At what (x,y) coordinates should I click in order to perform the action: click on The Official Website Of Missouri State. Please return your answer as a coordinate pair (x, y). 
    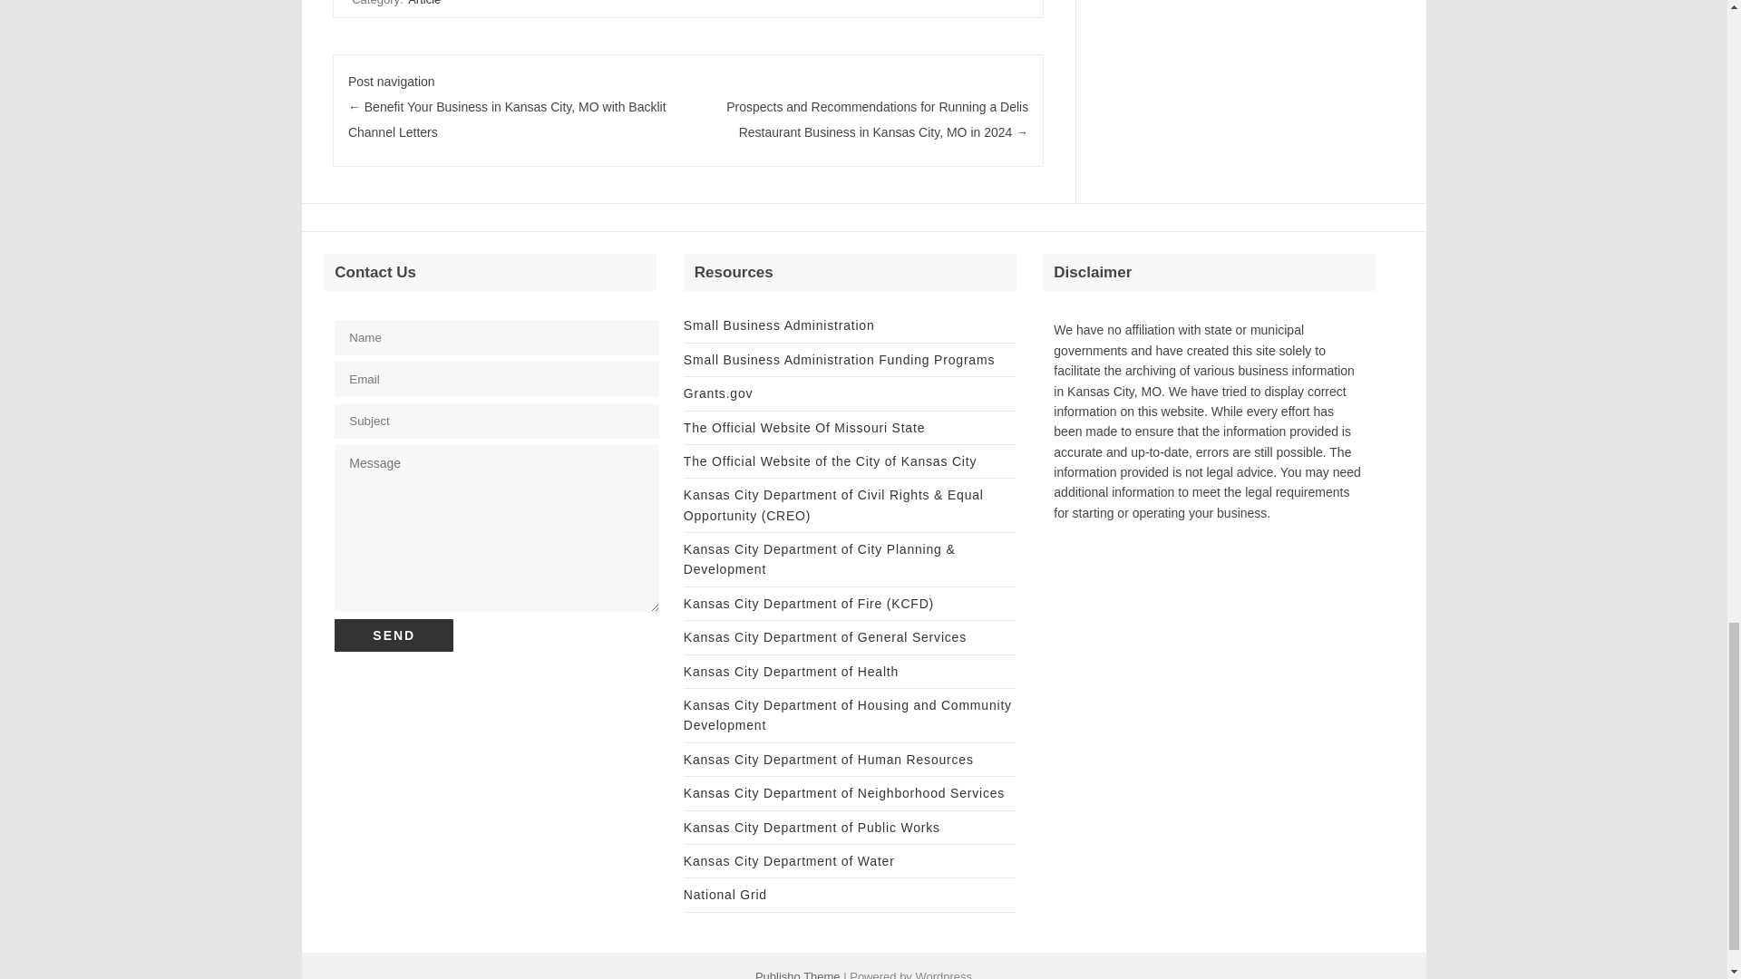
    Looking at the image, I should click on (803, 428).